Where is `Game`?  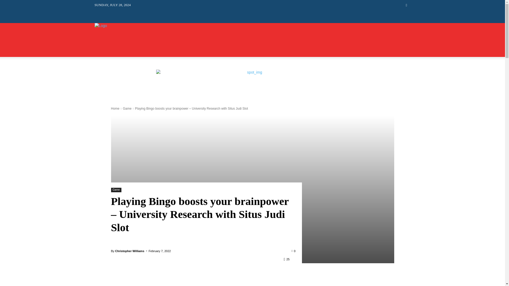
Game is located at coordinates (127, 108).